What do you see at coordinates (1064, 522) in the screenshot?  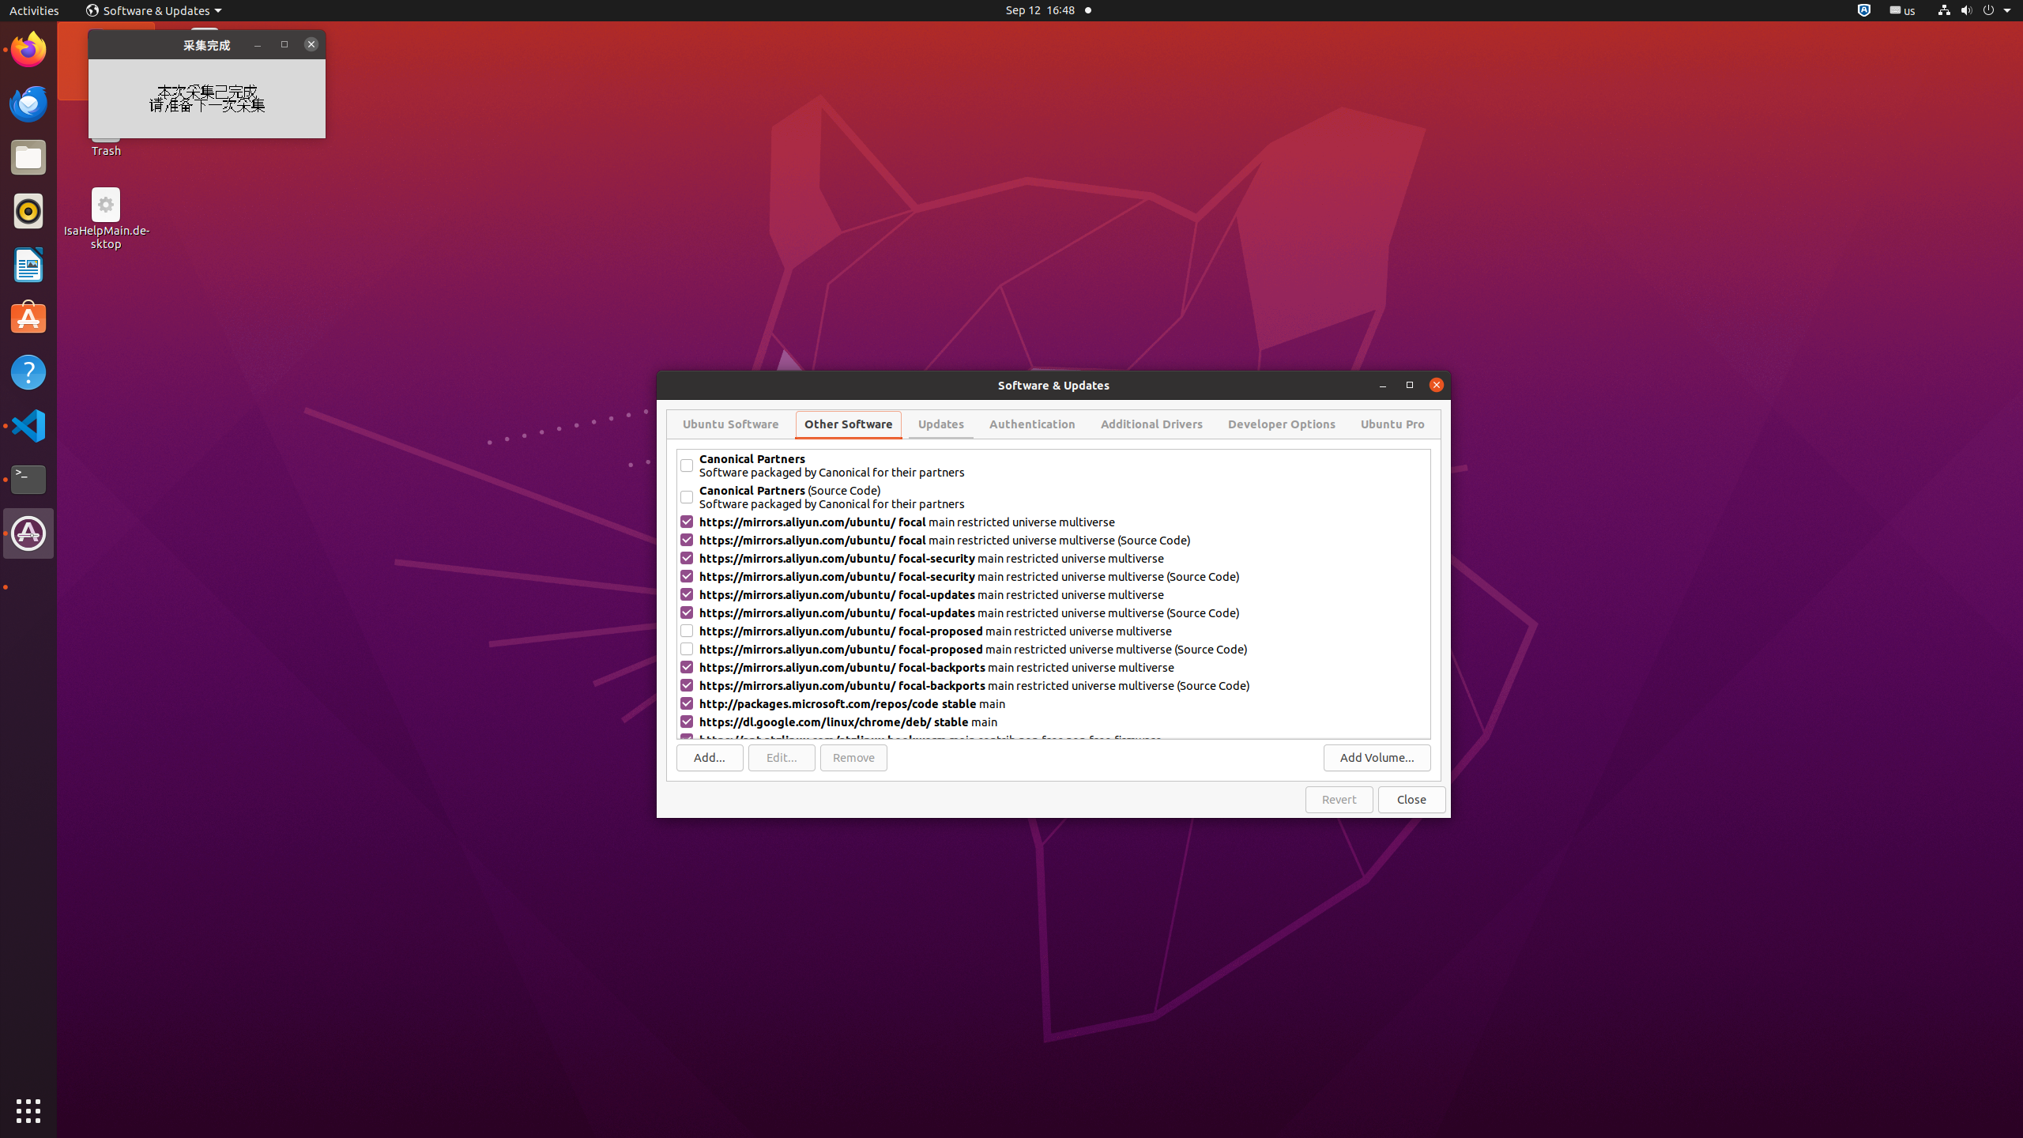 I see `https://mirrors.aliyun.com/ubuntu/ focal main restricted universe multiverse` at bounding box center [1064, 522].